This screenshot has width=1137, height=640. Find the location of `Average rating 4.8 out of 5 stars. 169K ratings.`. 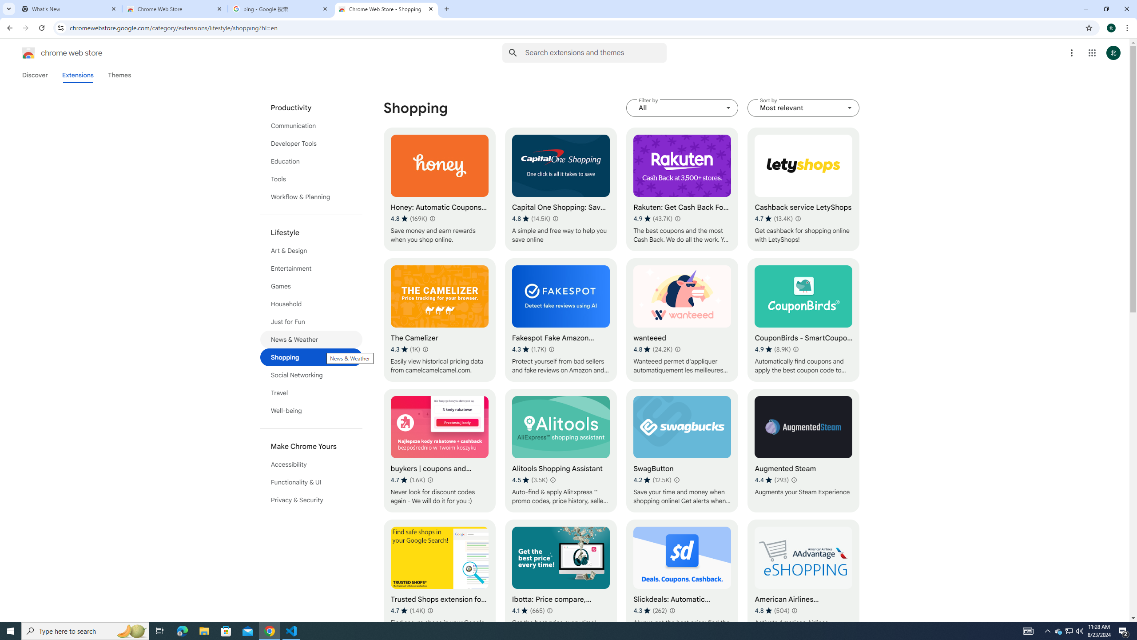

Average rating 4.8 out of 5 stars. 169K ratings. is located at coordinates (409, 219).